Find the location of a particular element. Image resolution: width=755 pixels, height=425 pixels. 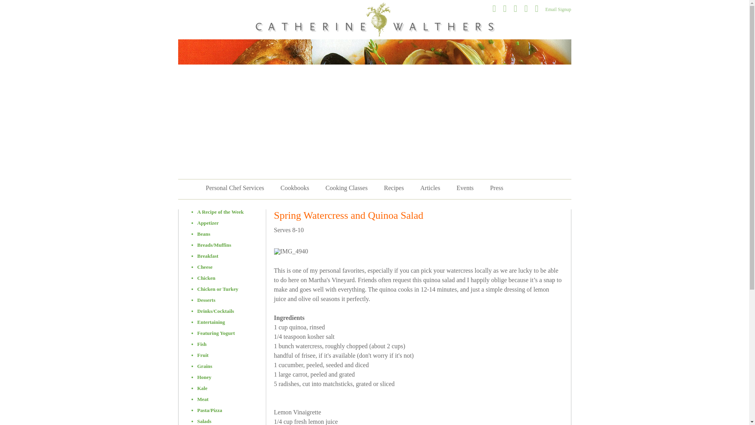

Press is located at coordinates (496, 188).